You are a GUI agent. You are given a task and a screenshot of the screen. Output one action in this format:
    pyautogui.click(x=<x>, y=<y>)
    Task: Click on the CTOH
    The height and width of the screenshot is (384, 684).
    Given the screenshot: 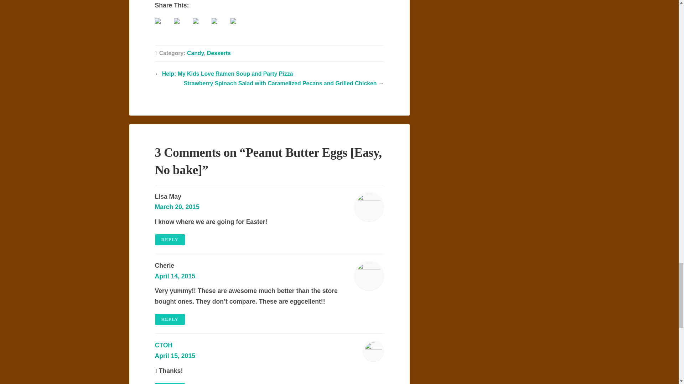 What is the action you would take?
    pyautogui.click(x=163, y=345)
    